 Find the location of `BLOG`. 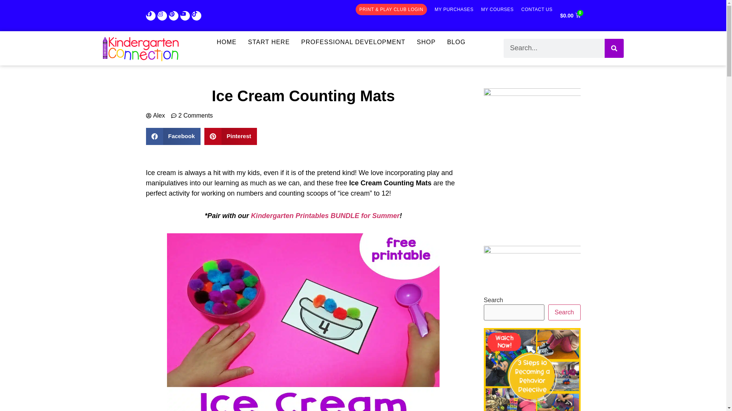

BLOG is located at coordinates (456, 42).